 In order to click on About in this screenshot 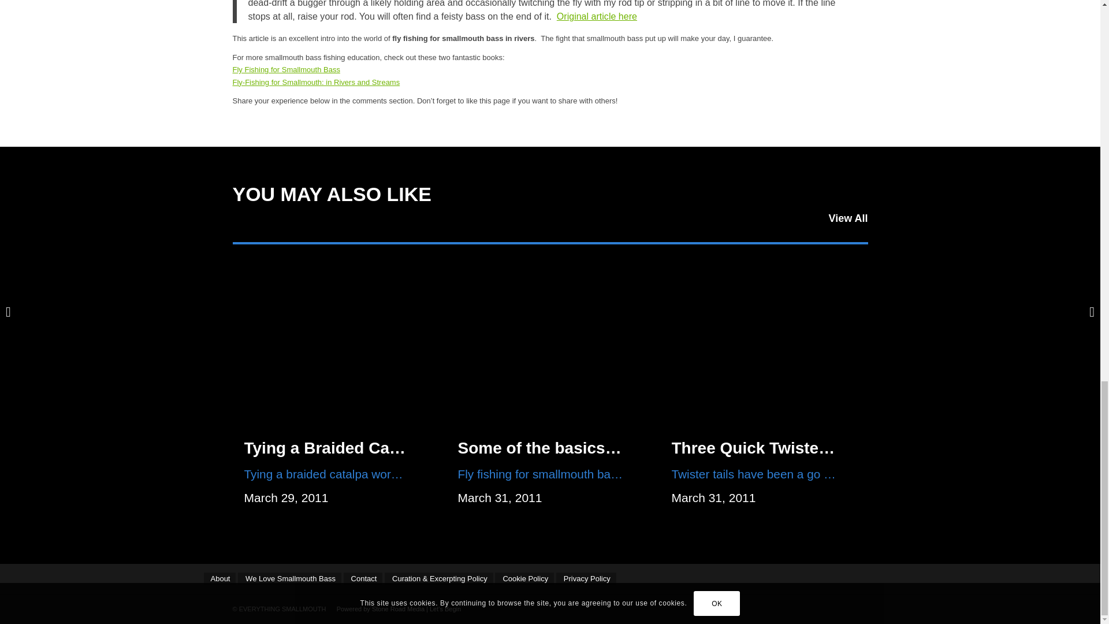, I will do `click(219, 578)`.